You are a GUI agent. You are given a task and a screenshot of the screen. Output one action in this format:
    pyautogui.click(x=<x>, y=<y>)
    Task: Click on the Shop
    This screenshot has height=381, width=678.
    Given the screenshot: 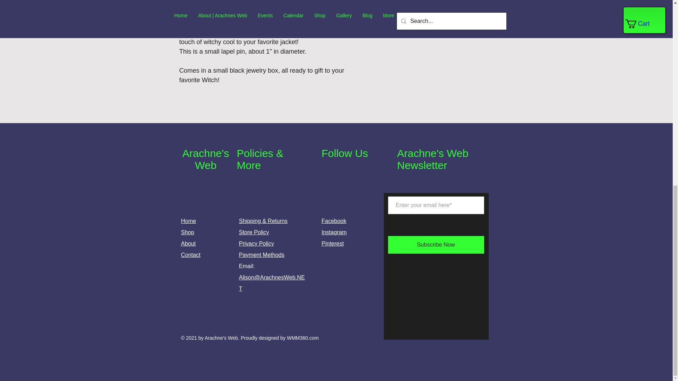 What is the action you would take?
    pyautogui.click(x=187, y=232)
    